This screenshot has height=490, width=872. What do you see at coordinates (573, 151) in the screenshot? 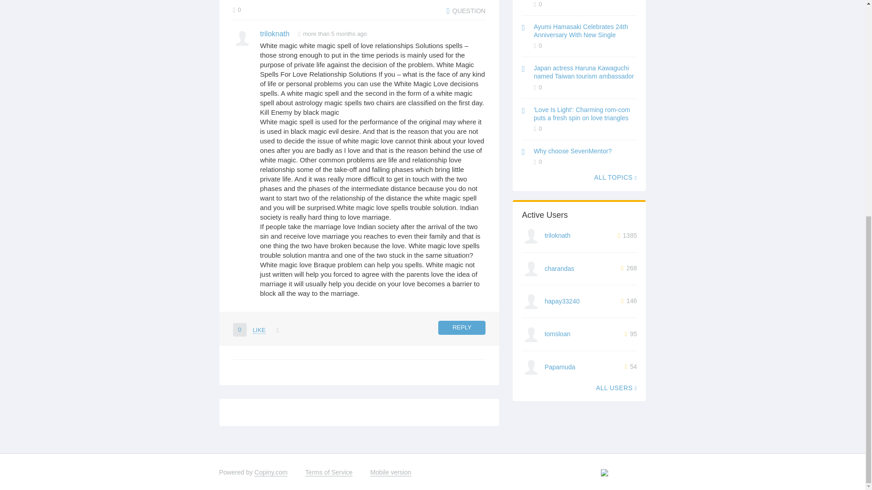
I see `Why choose SevenMentor?` at bounding box center [573, 151].